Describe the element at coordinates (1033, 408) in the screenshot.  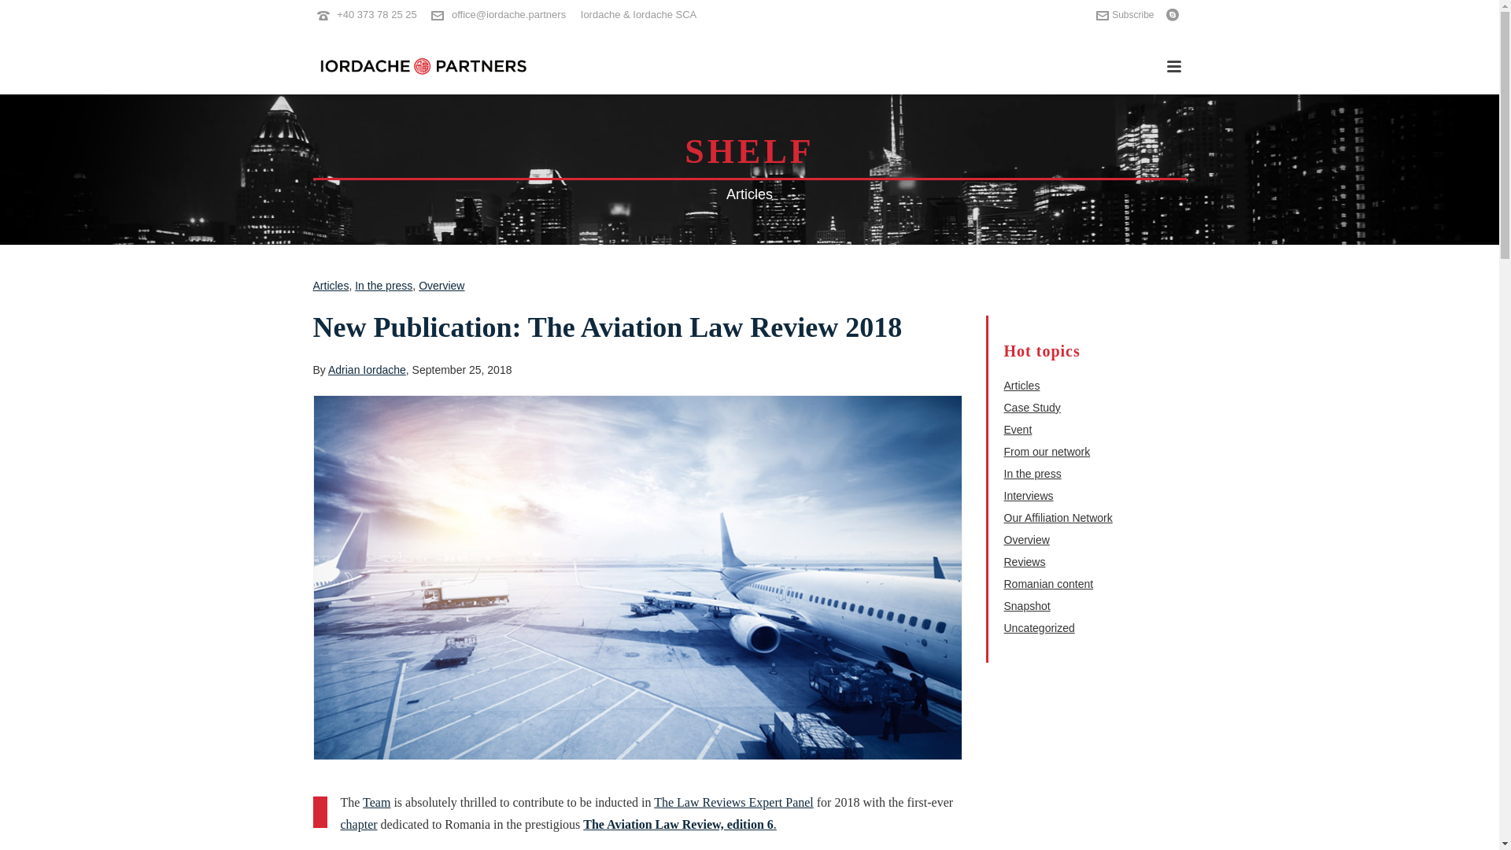
I see `Case Study` at that location.